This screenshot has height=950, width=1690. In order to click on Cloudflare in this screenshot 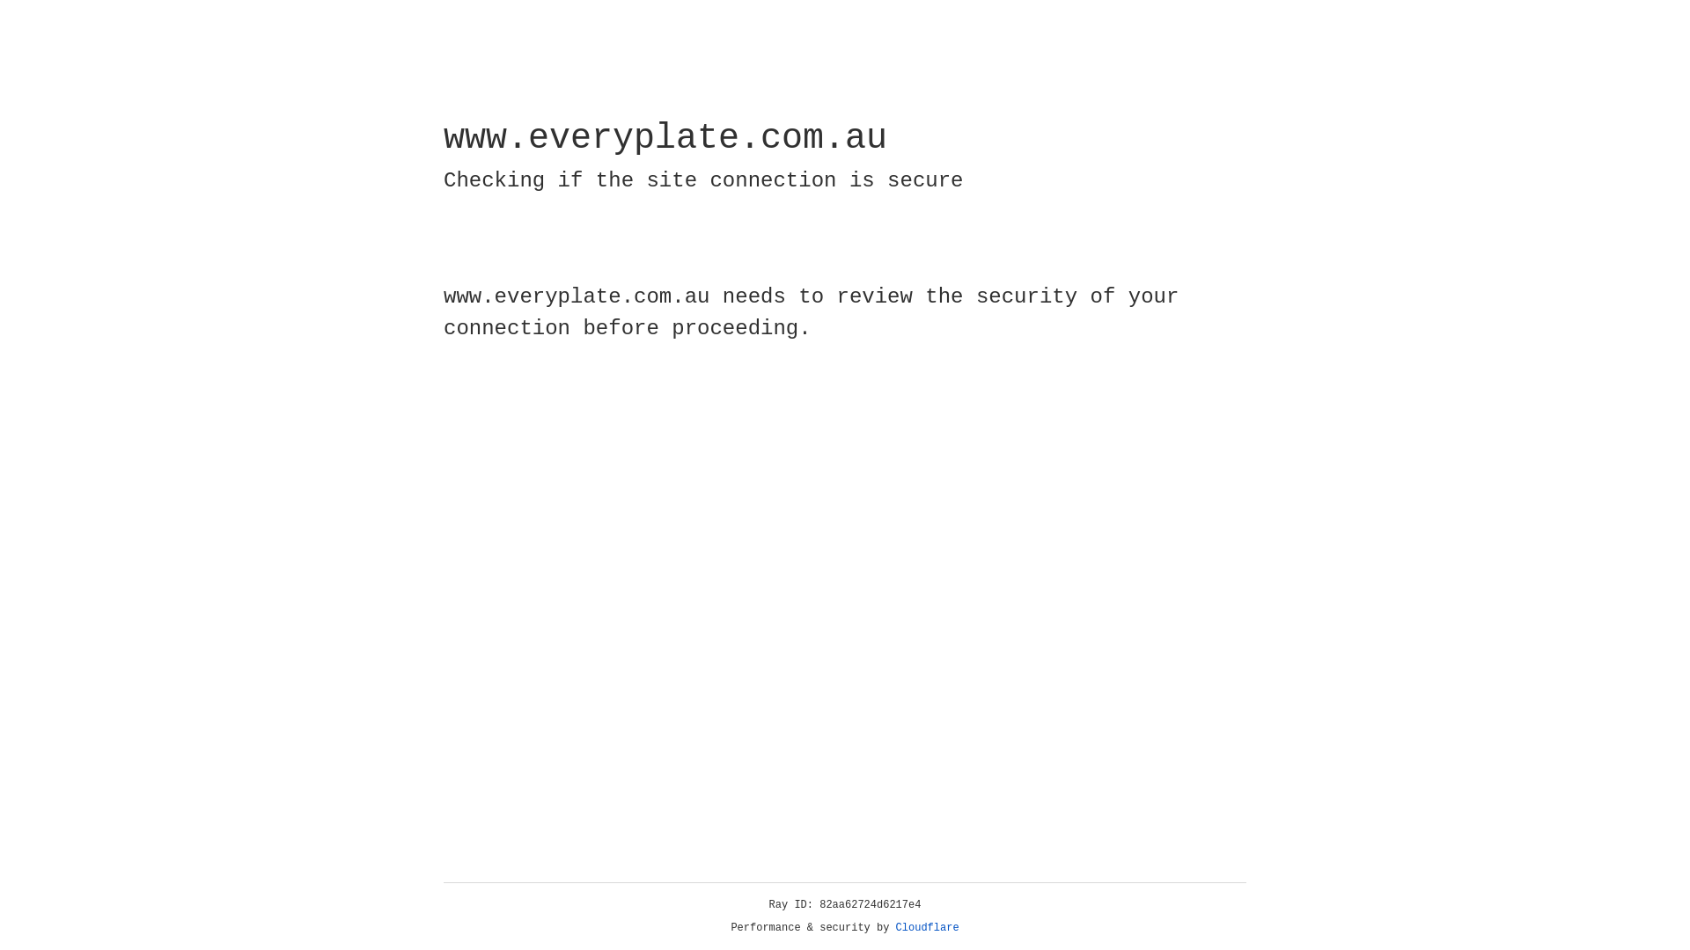, I will do `click(928, 928)`.